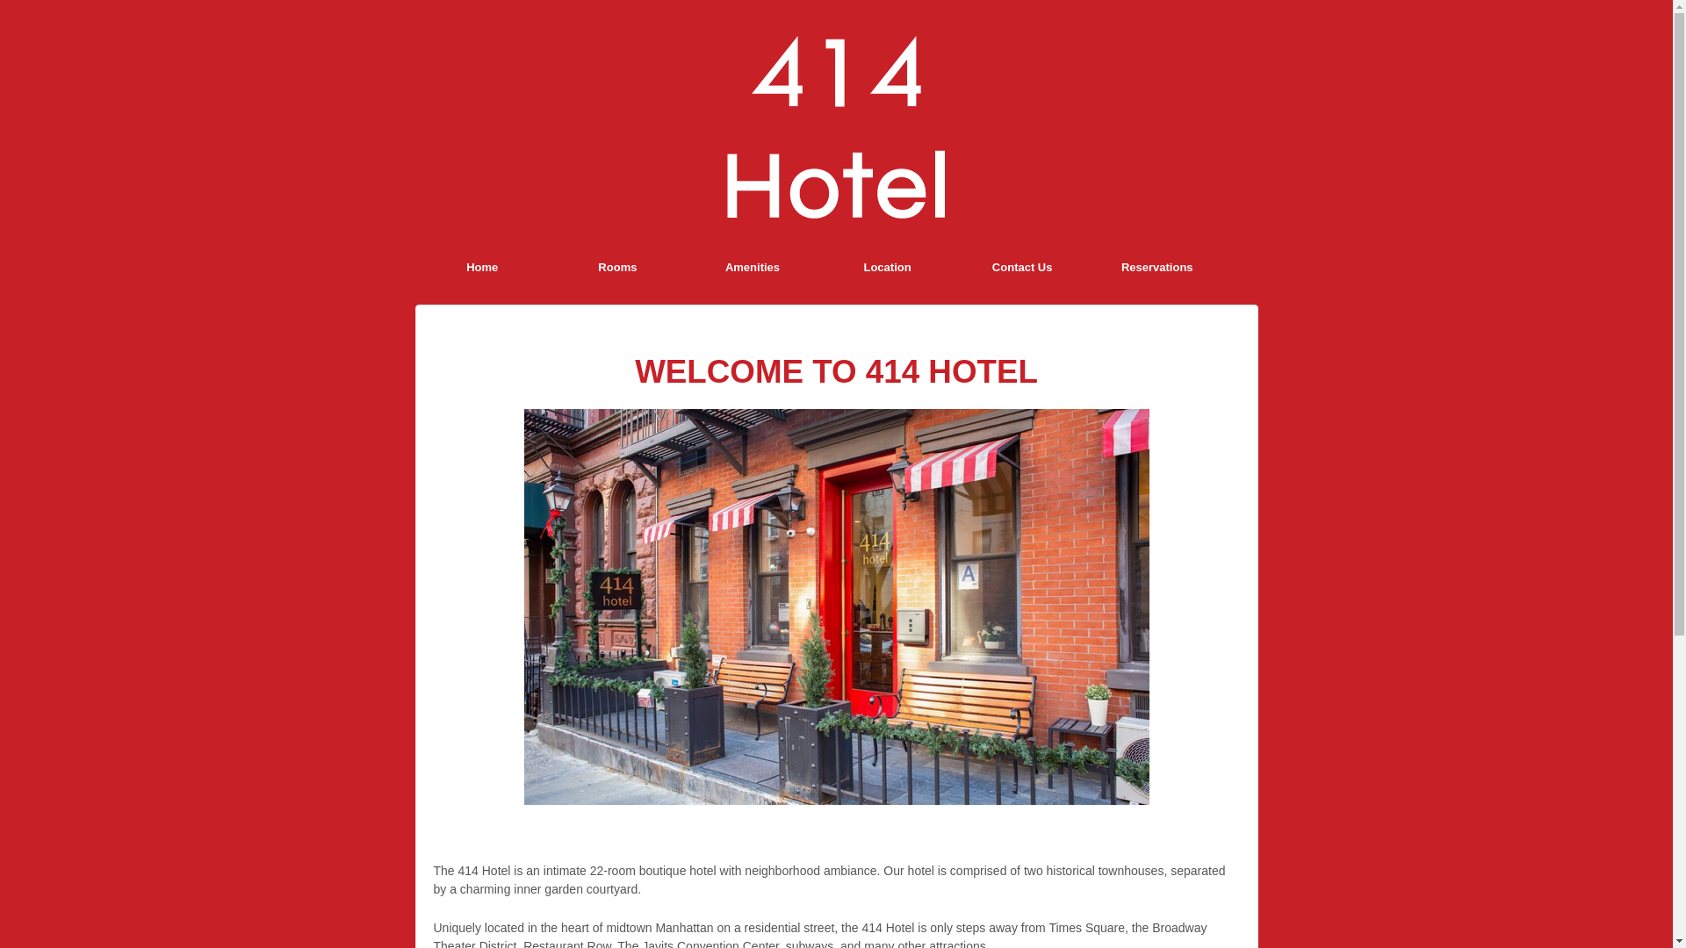  What do you see at coordinates (887, 267) in the screenshot?
I see `Location` at bounding box center [887, 267].